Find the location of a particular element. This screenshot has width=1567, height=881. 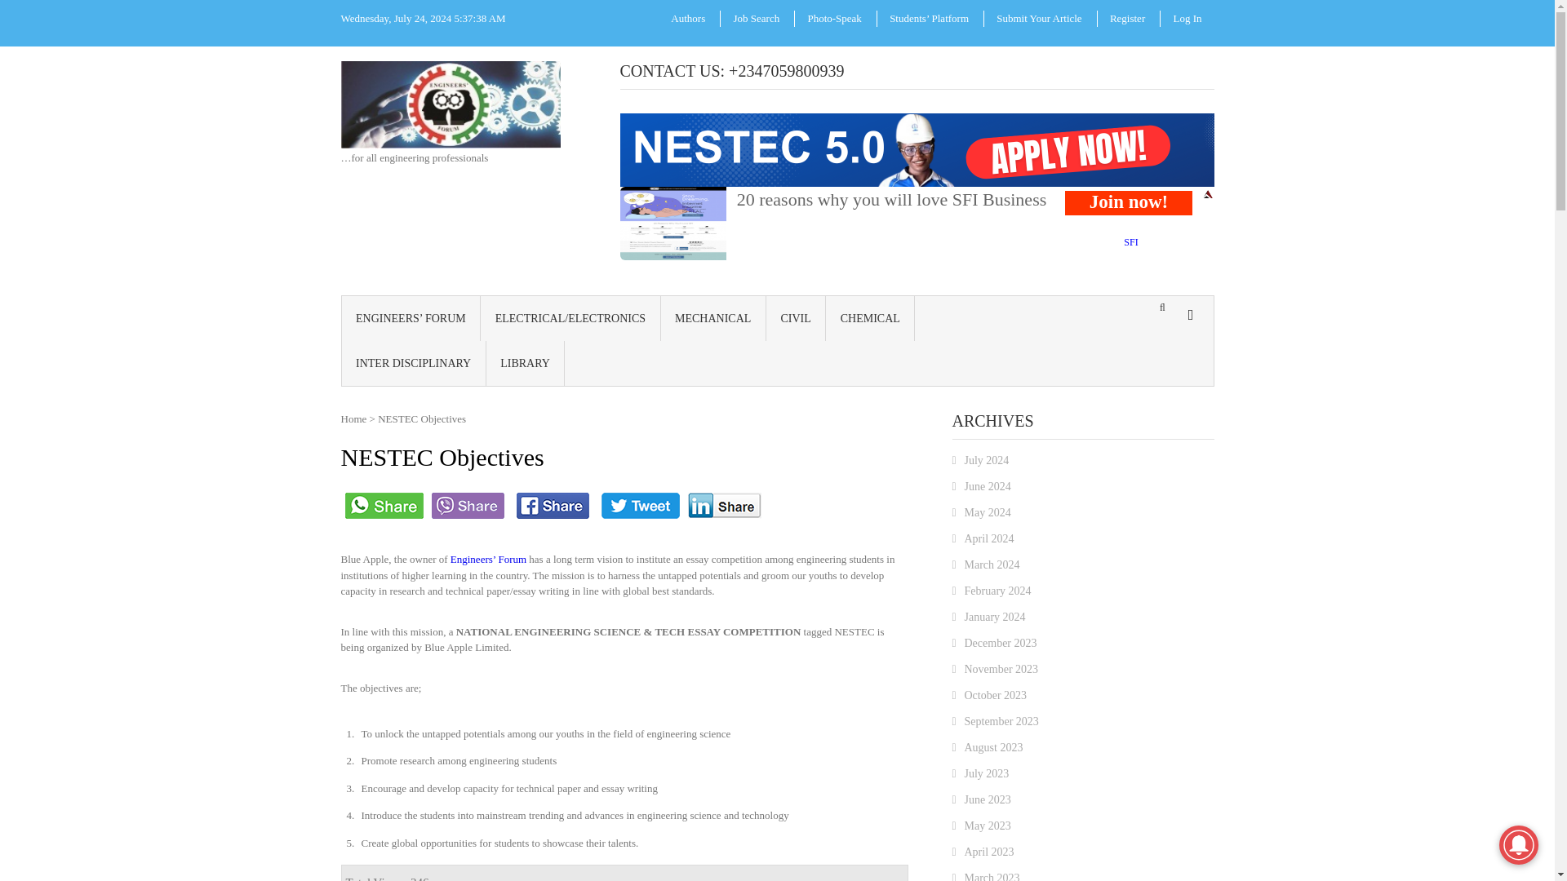

Photo-Speak is located at coordinates (833, 18).